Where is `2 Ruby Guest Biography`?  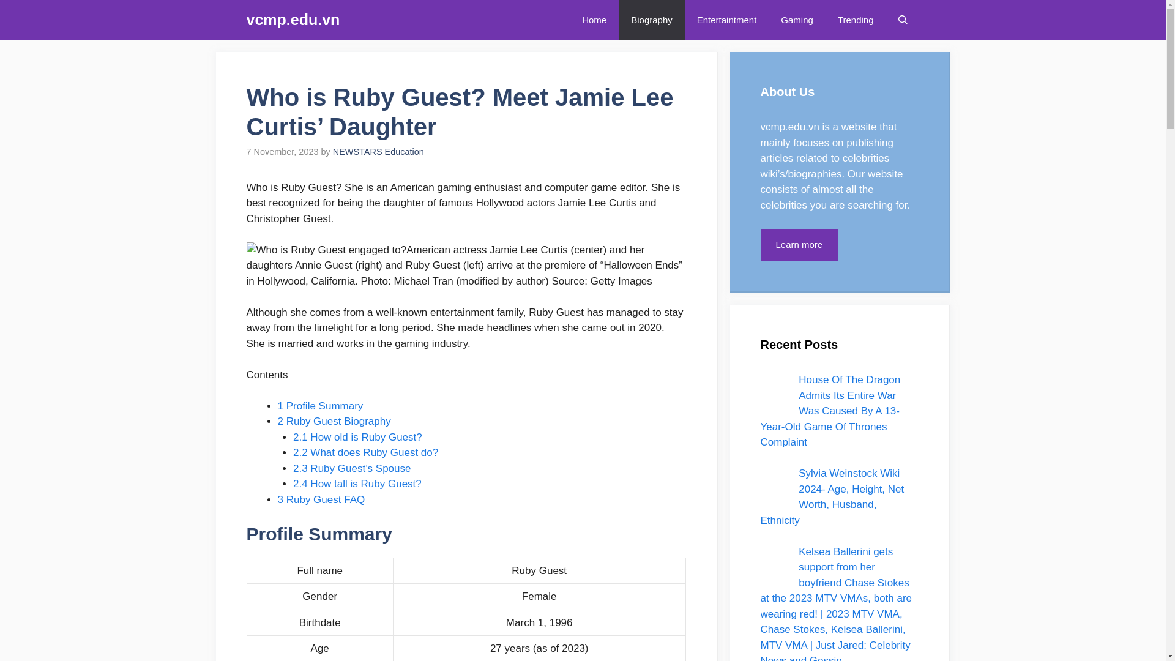
2 Ruby Guest Biography is located at coordinates (334, 421).